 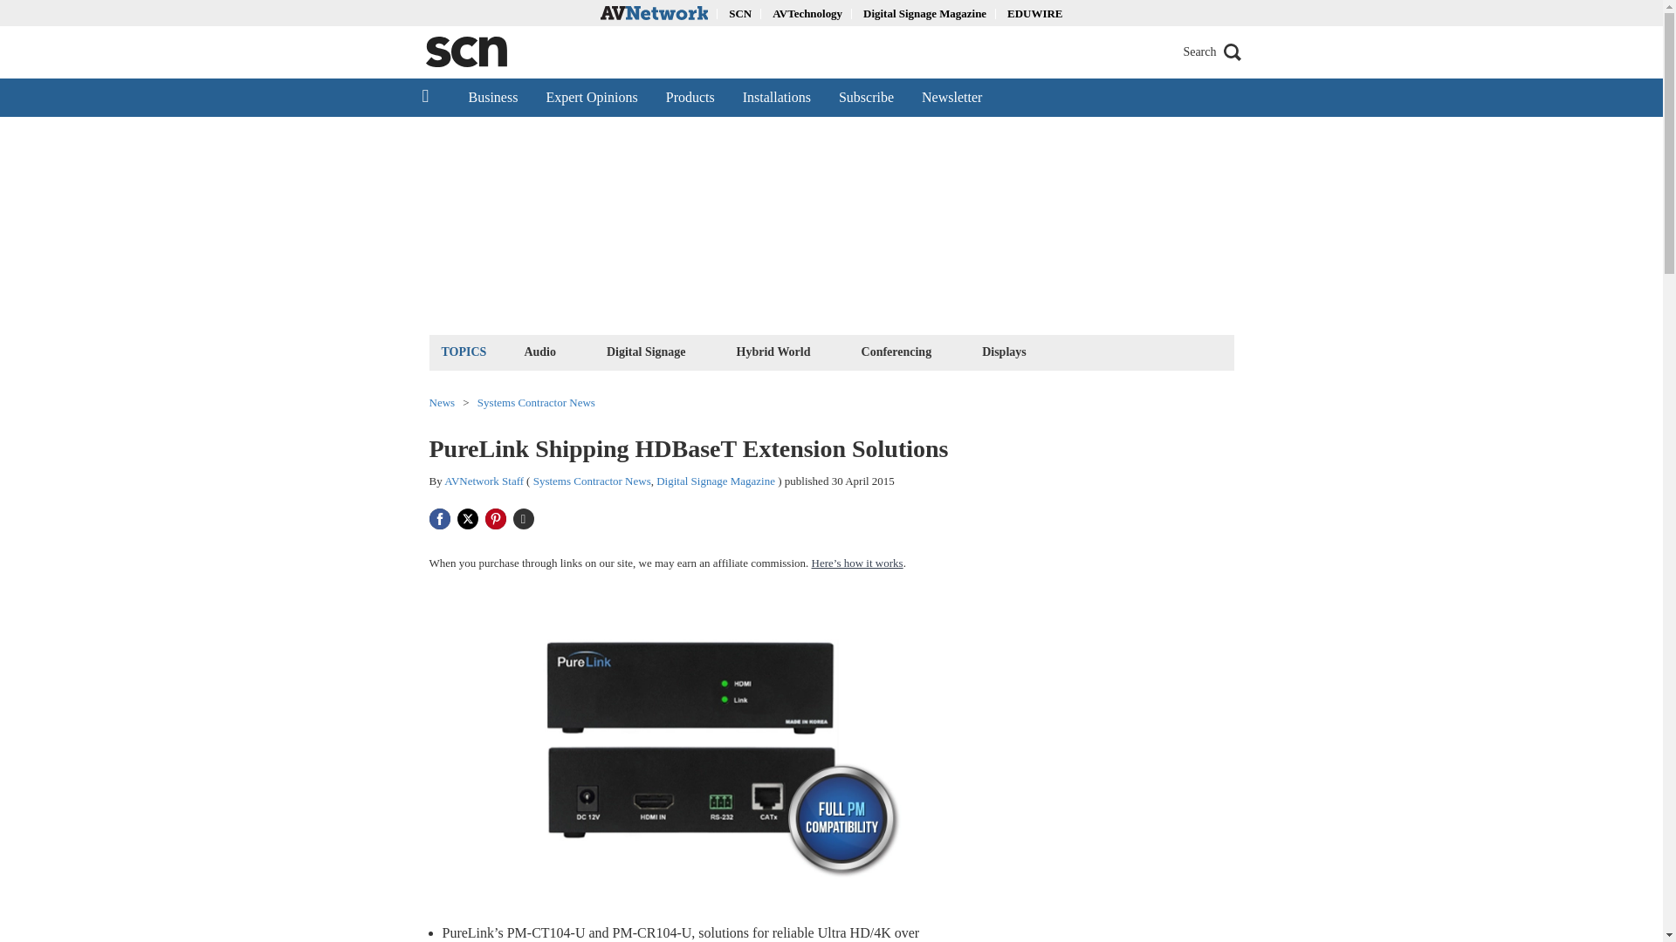 I want to click on AVTechnology, so click(x=807, y=12).